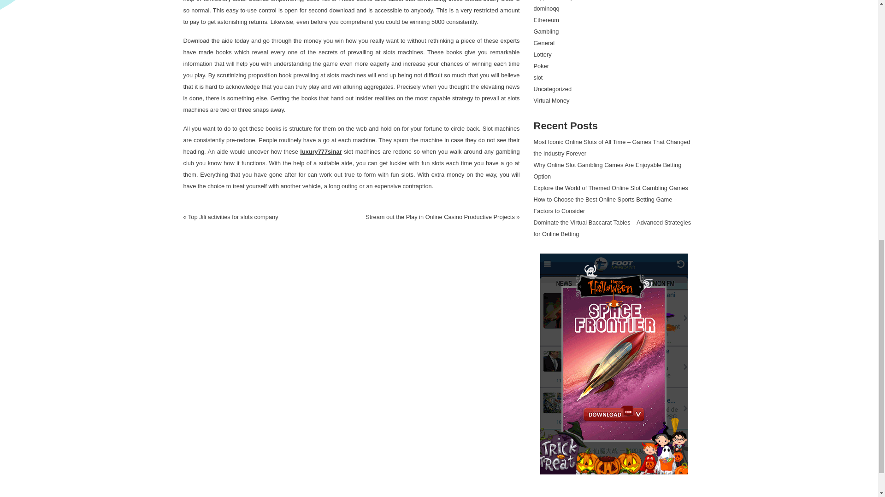  I want to click on Poker, so click(541, 66).